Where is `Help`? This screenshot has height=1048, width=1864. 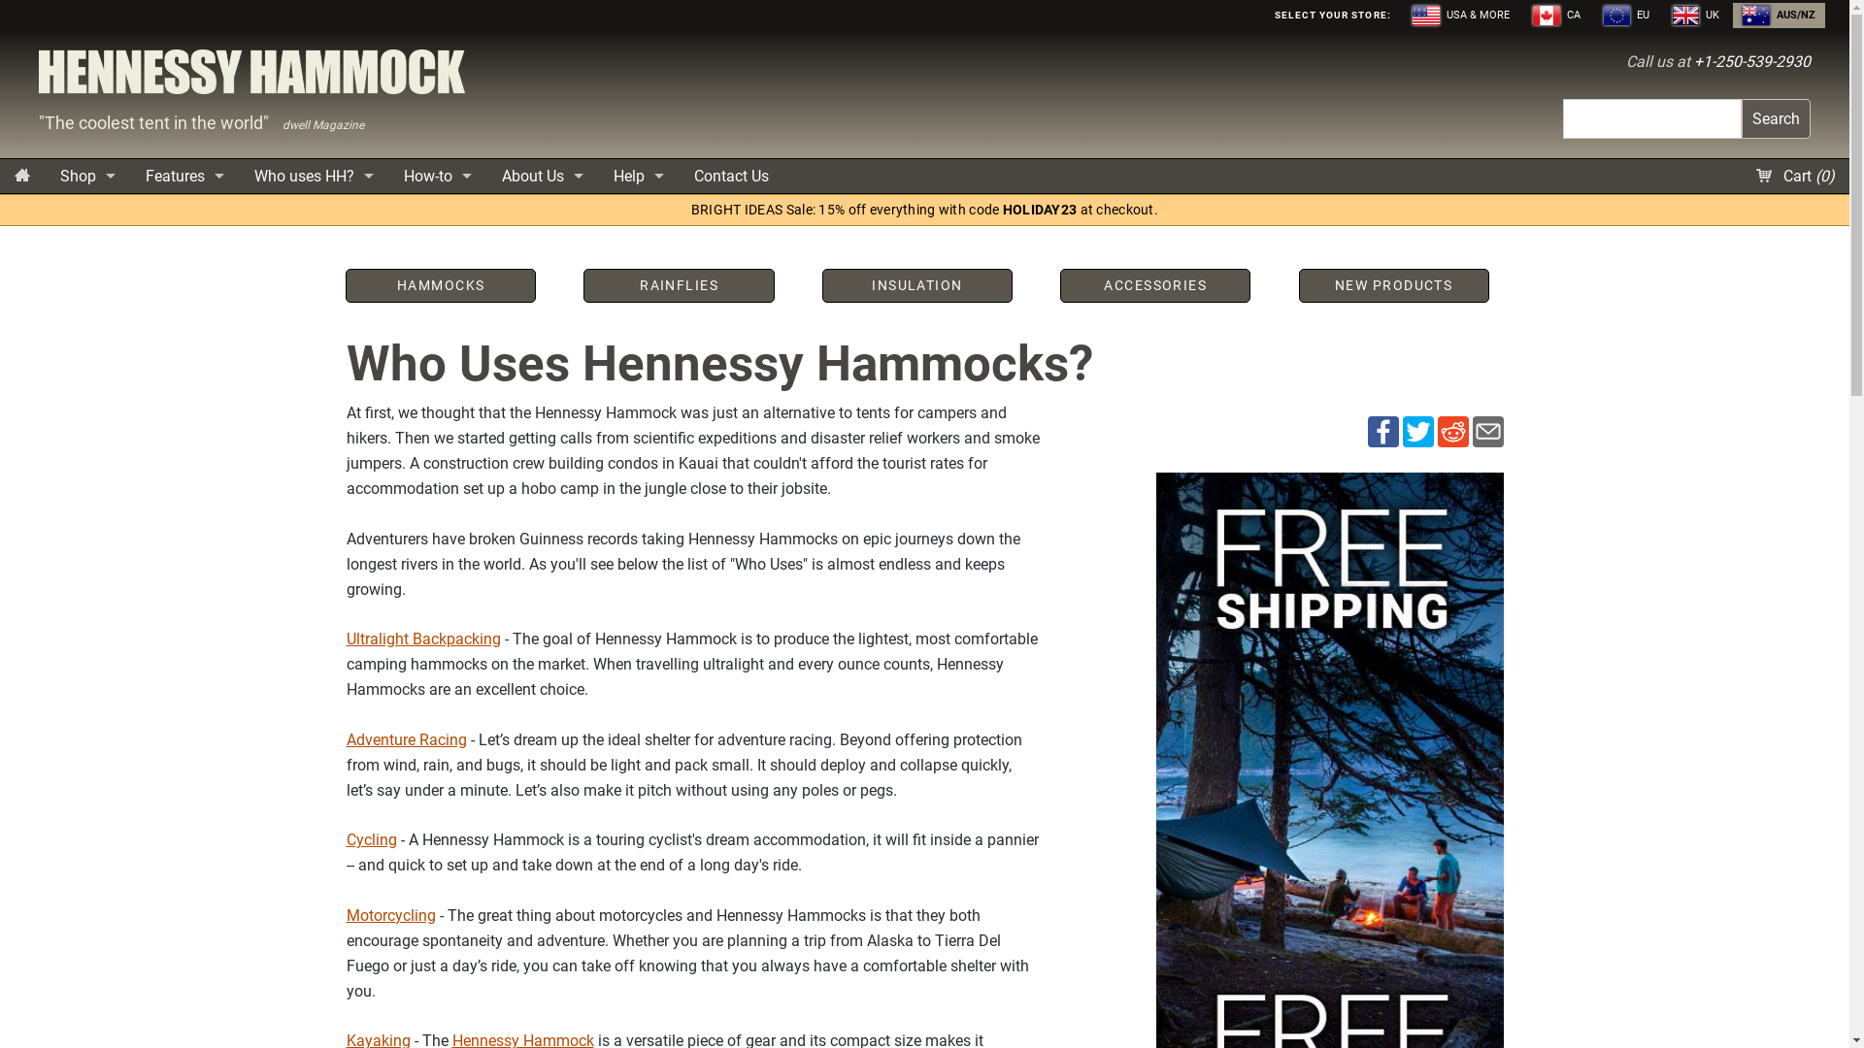 Help is located at coordinates (639, 177).